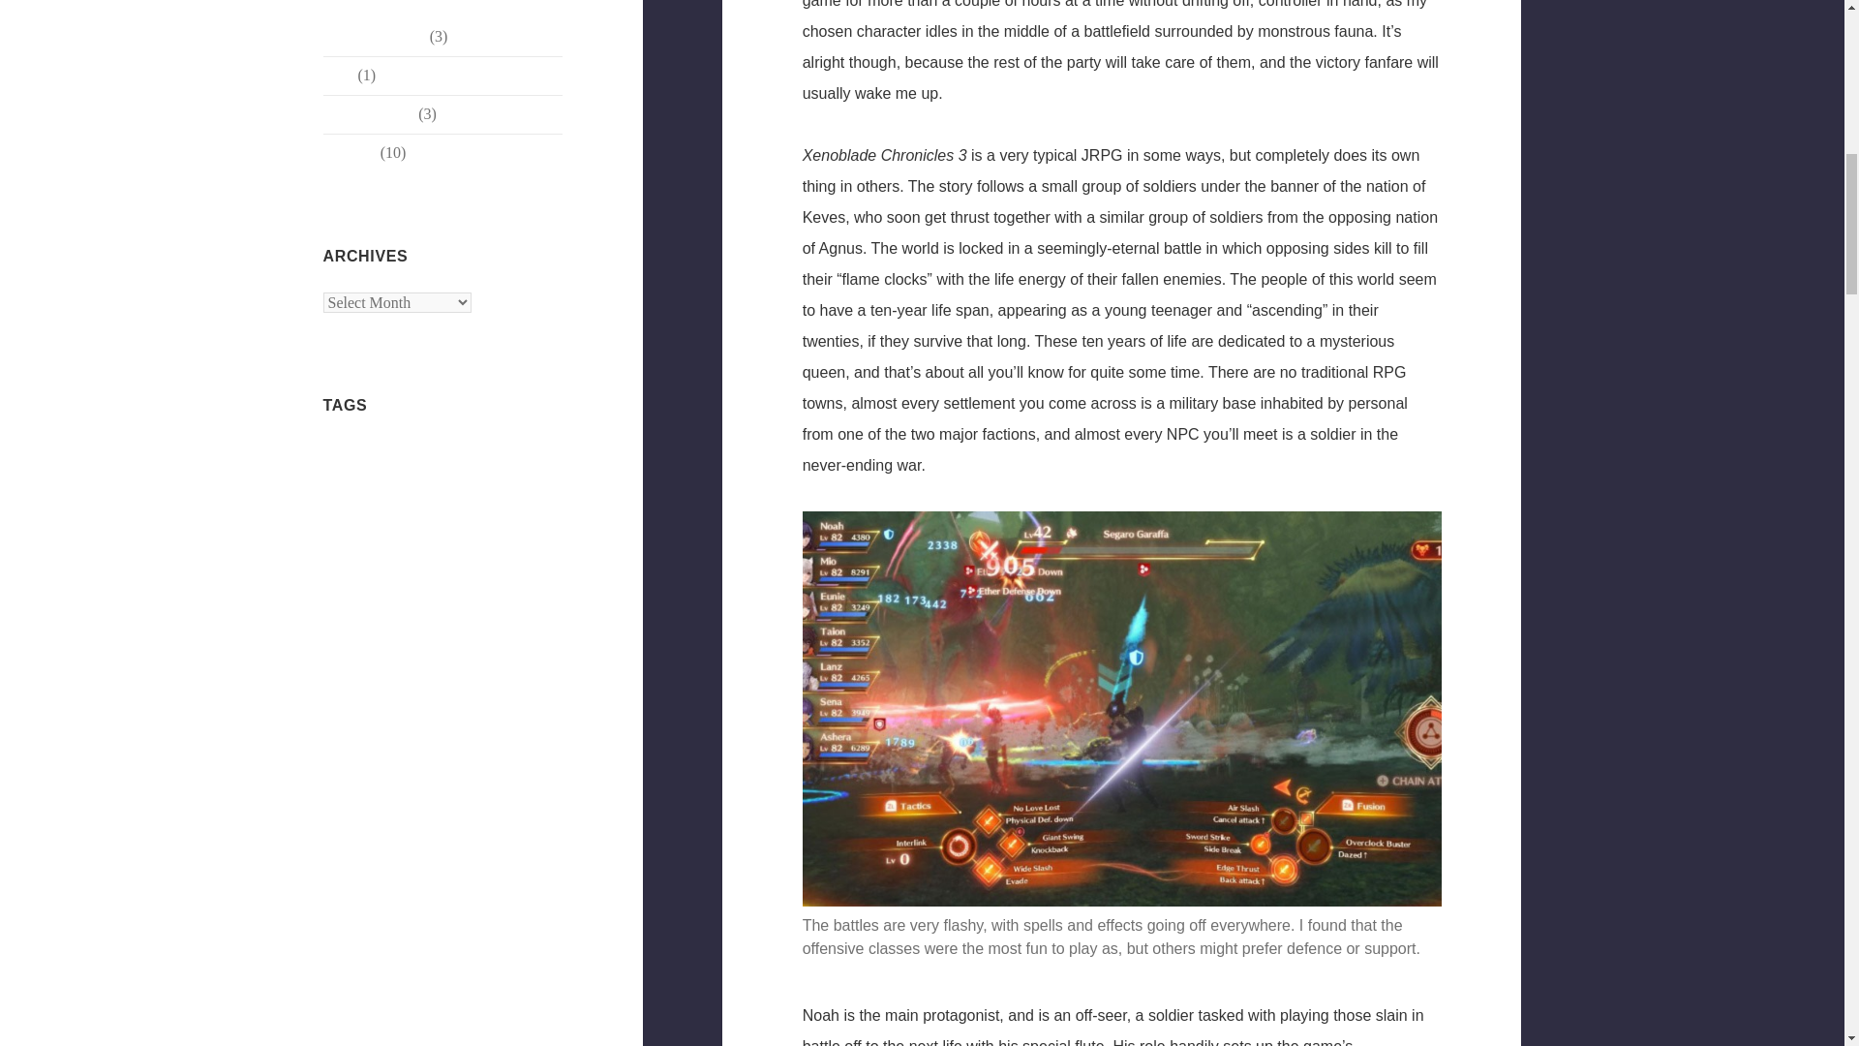  Describe the element at coordinates (369, 114) in the screenshot. I see `Retro Reviews` at that location.